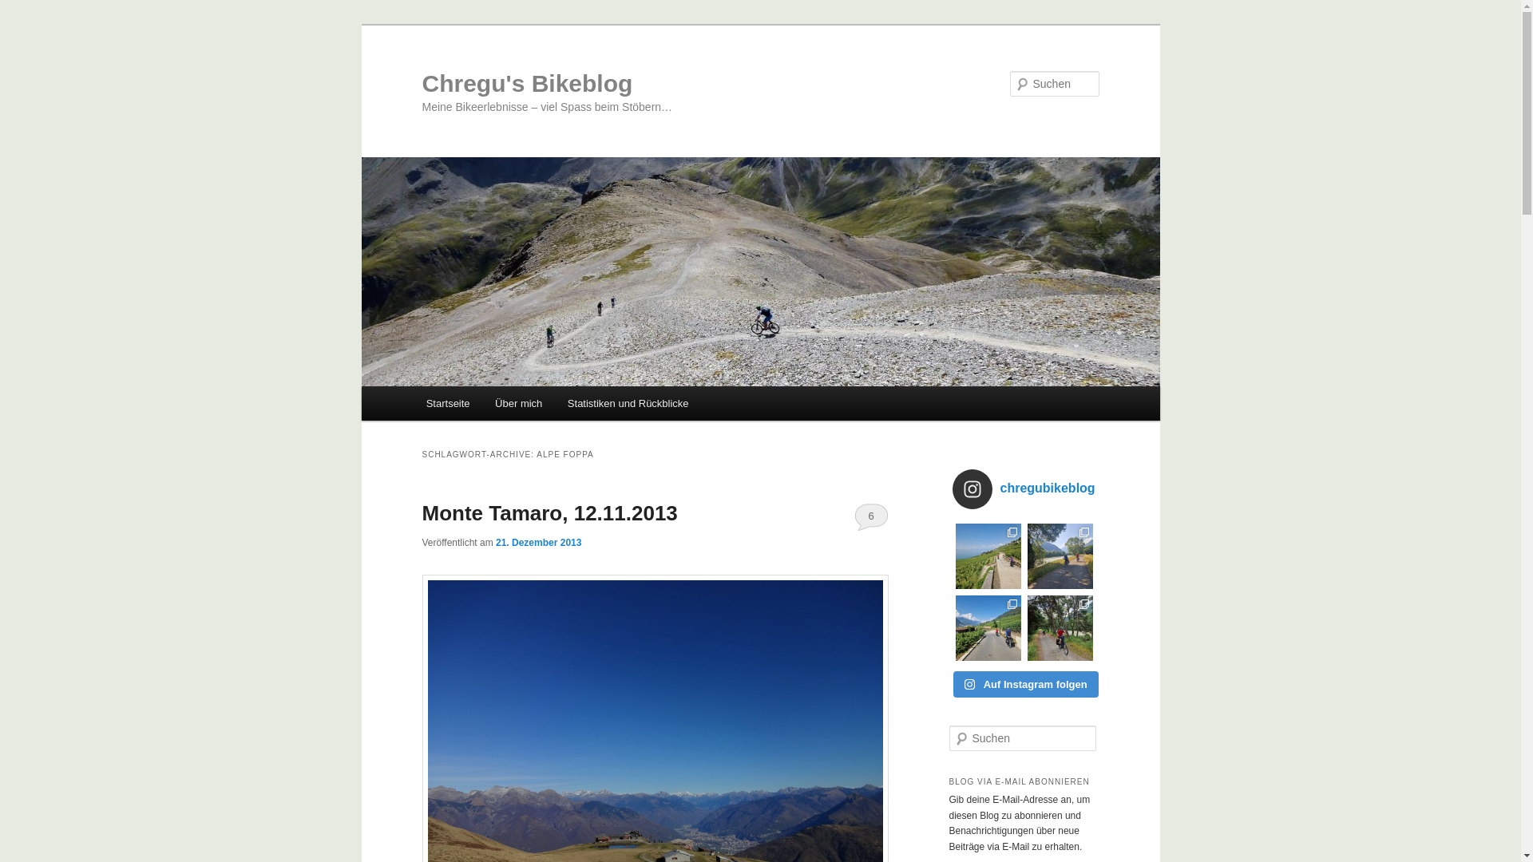 Image resolution: width=1533 pixels, height=862 pixels. What do you see at coordinates (448, 404) in the screenshot?
I see `Startseite` at bounding box center [448, 404].